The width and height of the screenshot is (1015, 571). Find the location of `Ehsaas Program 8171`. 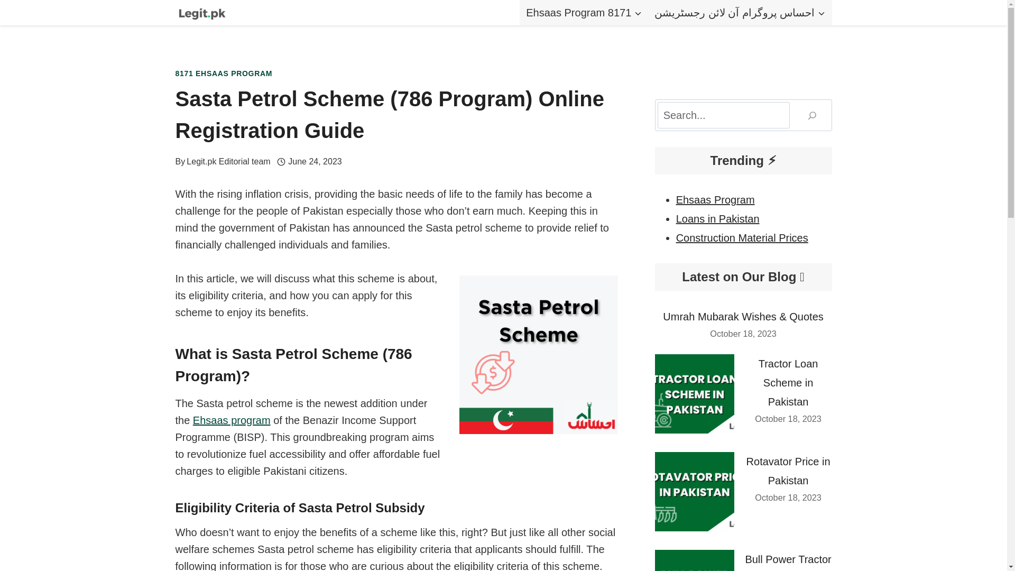

Ehsaas Program 8171 is located at coordinates (584, 13).